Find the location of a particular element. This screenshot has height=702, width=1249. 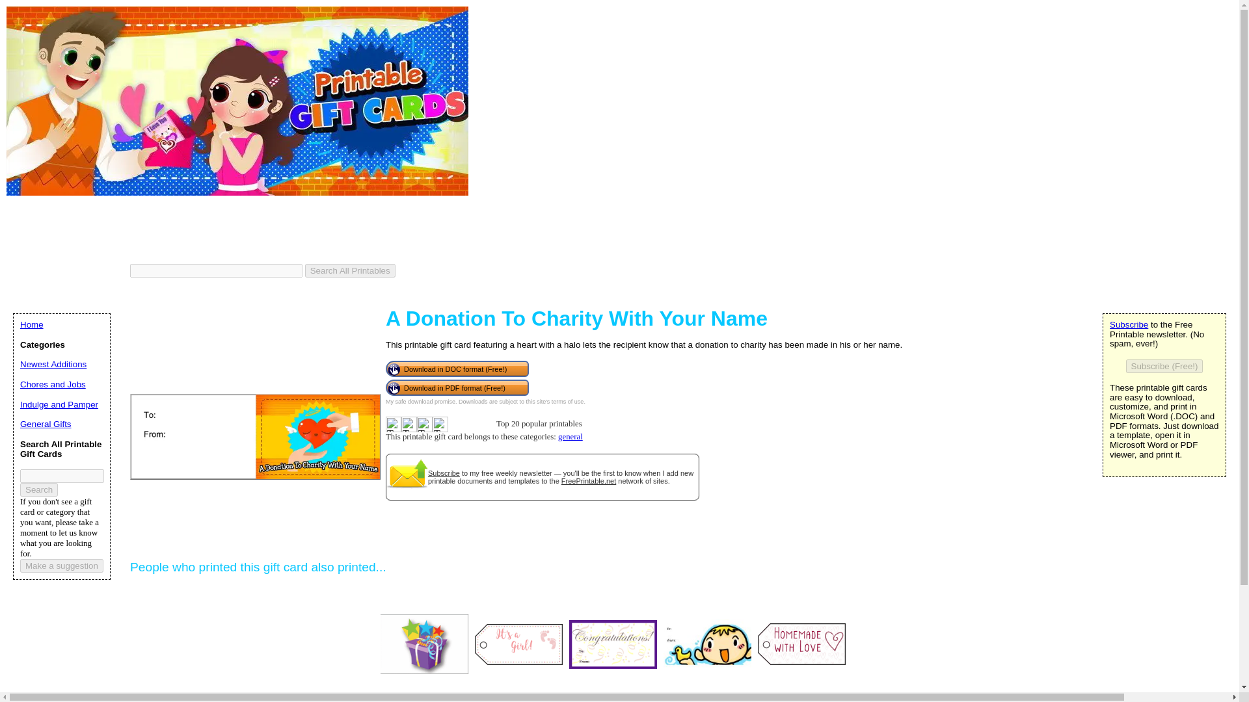

Newest Additions is located at coordinates (53, 364).